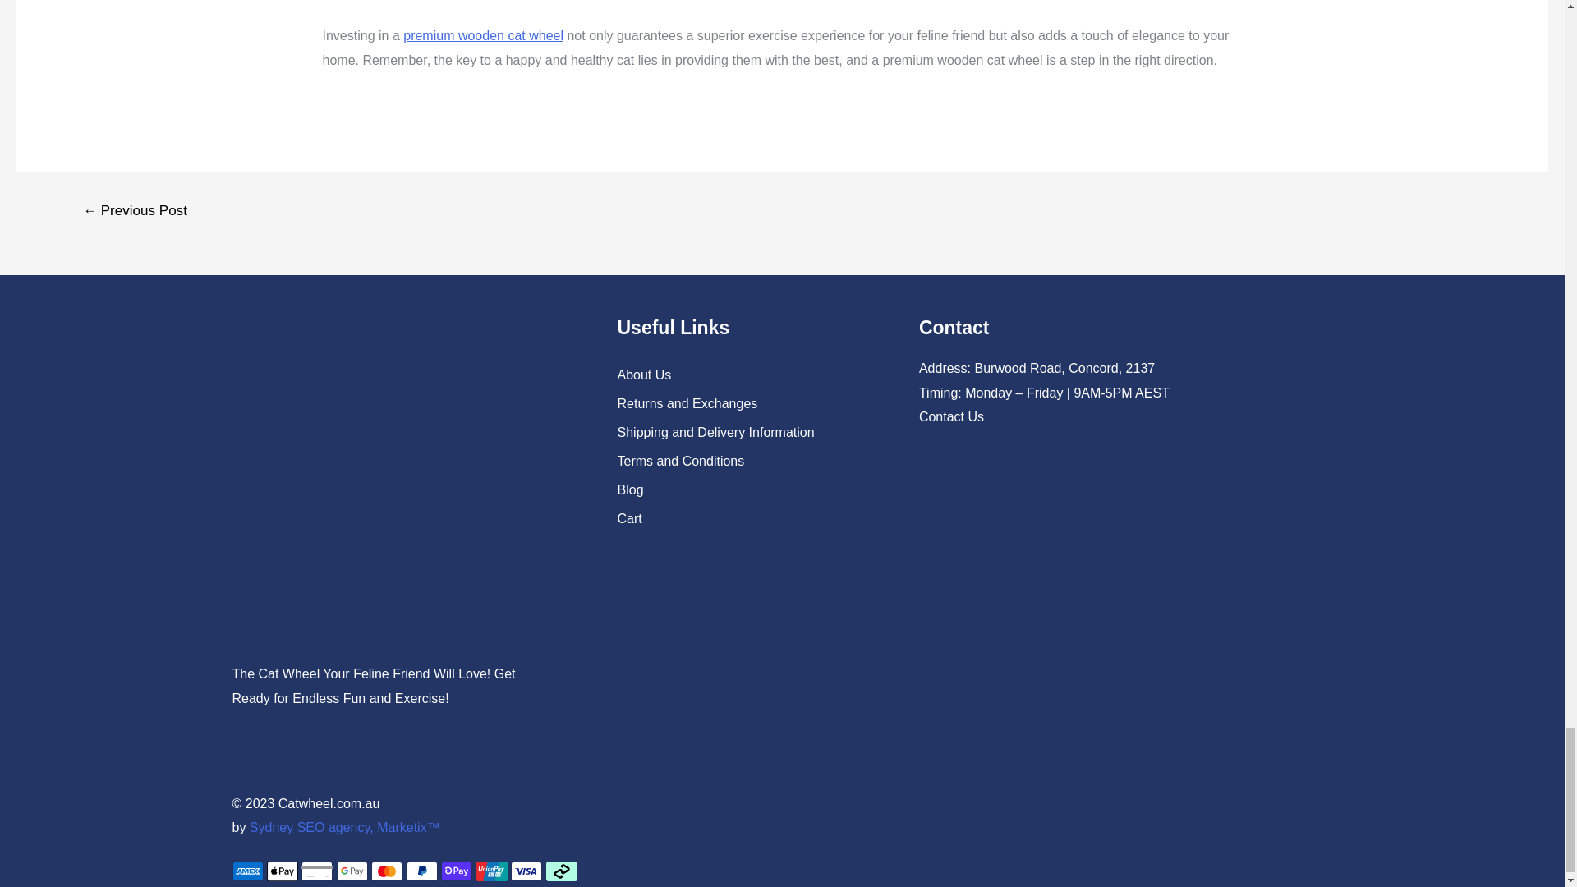  I want to click on Shipping and Delivery Information, so click(744, 432).